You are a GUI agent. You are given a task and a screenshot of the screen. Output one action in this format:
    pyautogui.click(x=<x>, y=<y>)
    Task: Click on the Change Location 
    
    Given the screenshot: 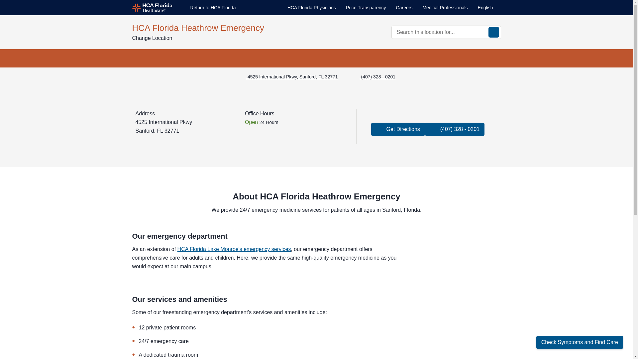 What is the action you would take?
    pyautogui.click(x=157, y=38)
    